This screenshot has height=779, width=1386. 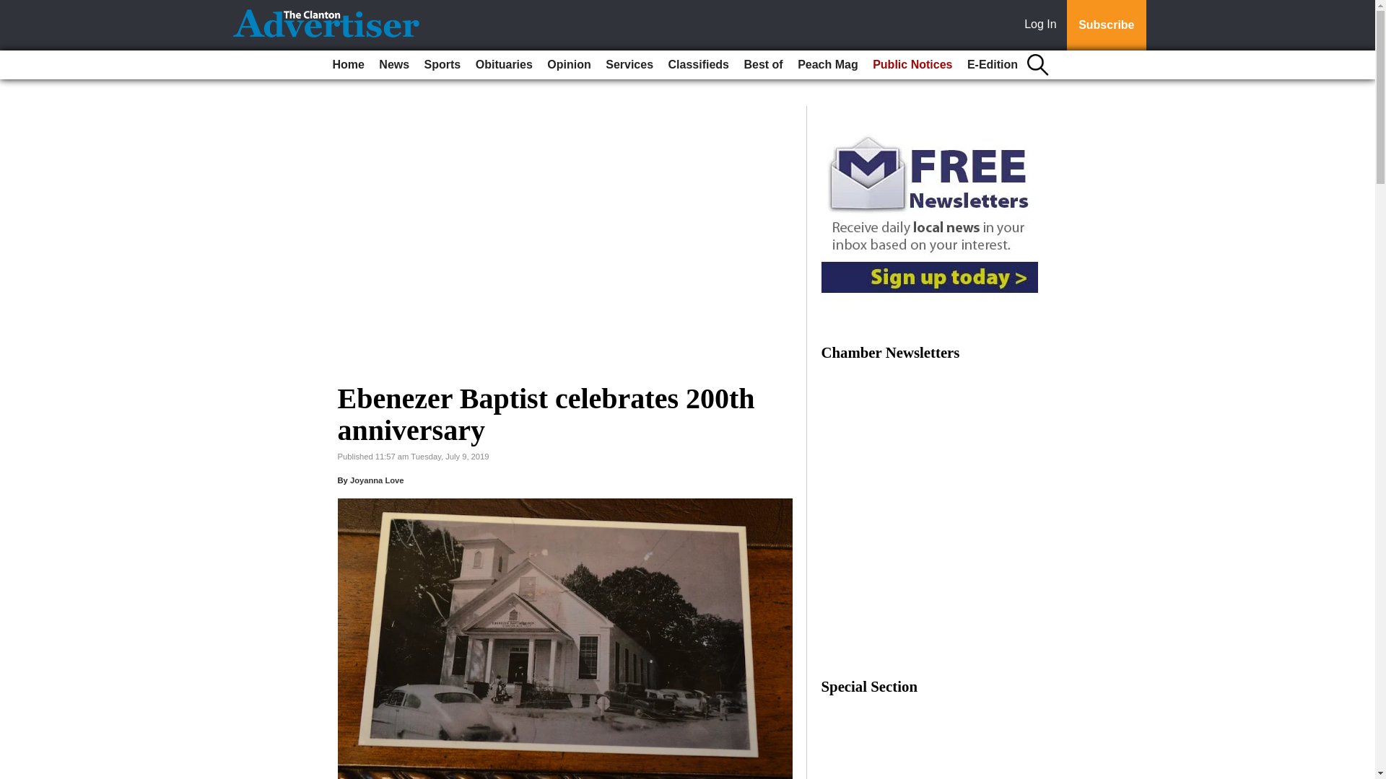 What do you see at coordinates (1043, 25) in the screenshot?
I see `Log In` at bounding box center [1043, 25].